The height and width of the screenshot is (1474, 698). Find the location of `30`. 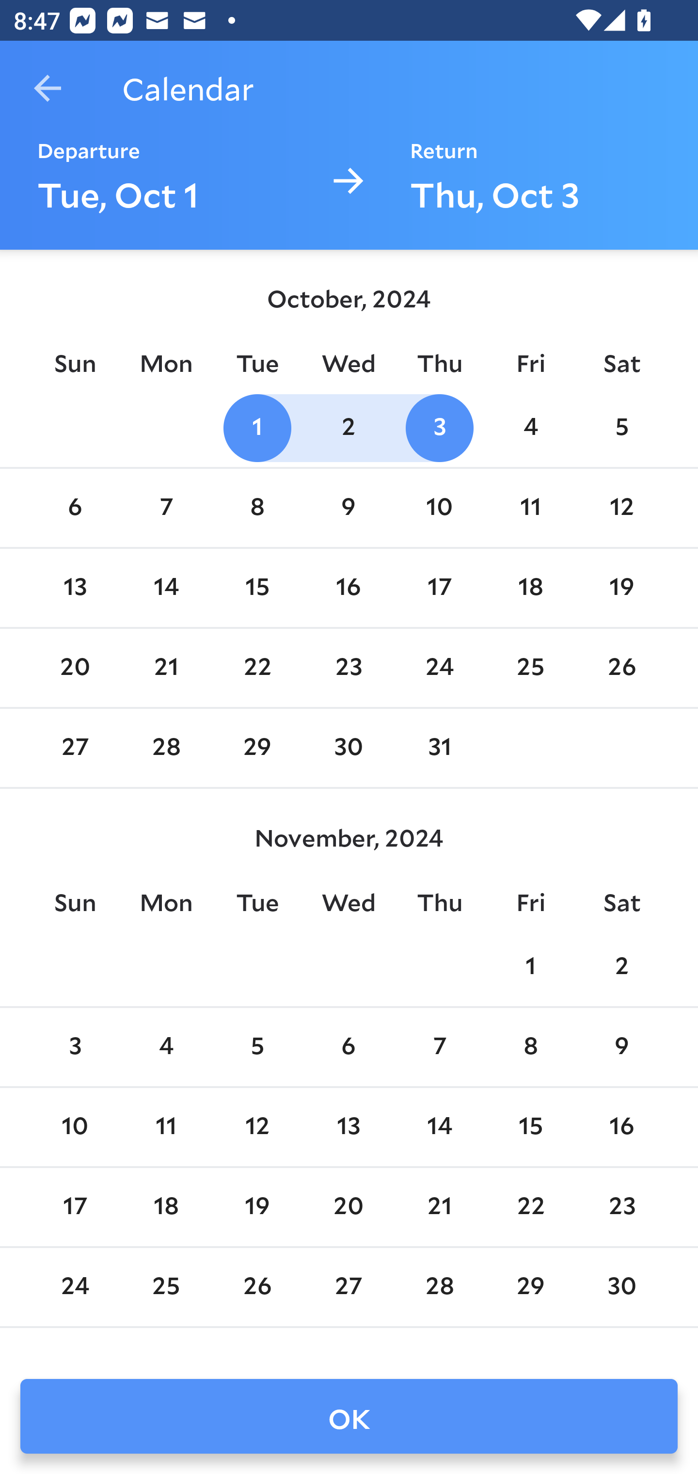

30 is located at coordinates (349, 749).